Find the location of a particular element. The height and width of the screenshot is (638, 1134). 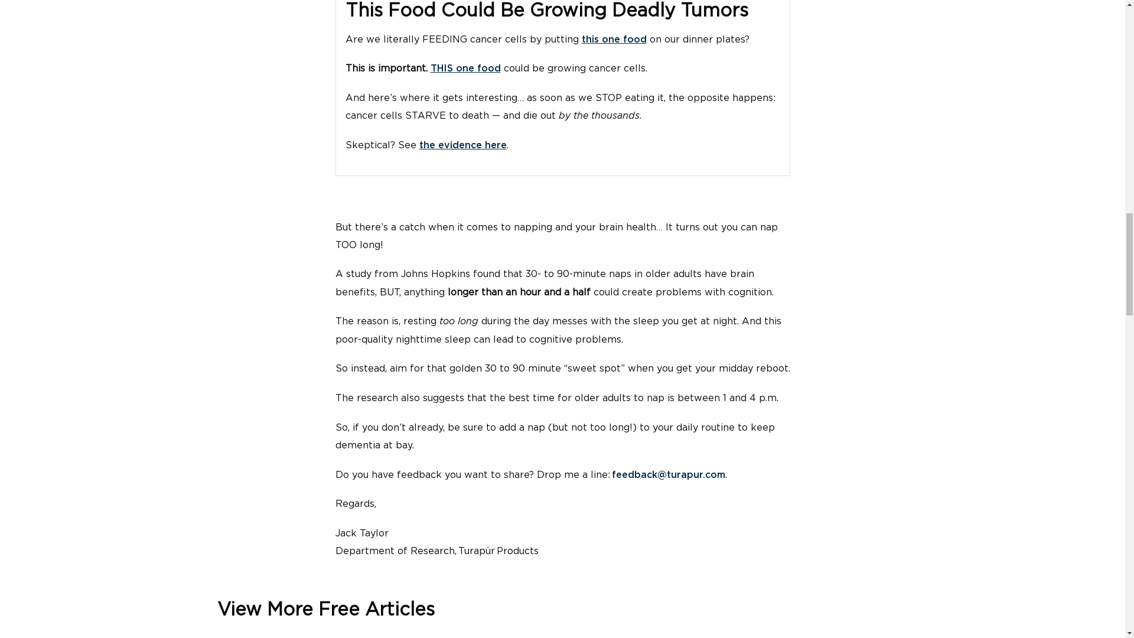

THIS one food is located at coordinates (464, 69).